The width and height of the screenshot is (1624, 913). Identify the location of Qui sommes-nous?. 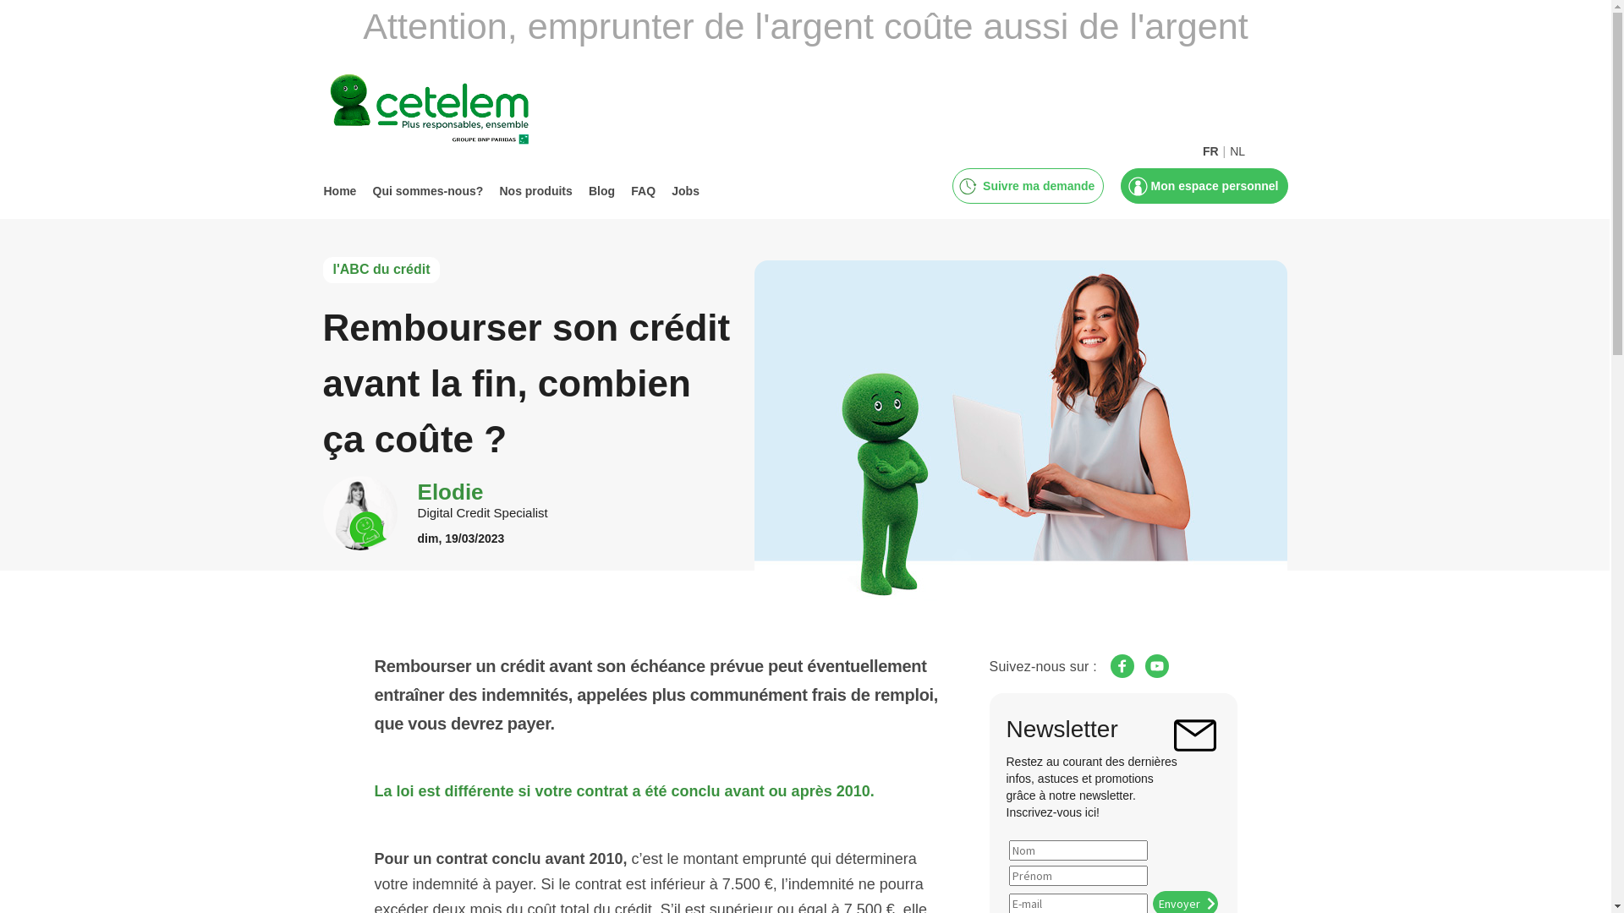
(428, 191).